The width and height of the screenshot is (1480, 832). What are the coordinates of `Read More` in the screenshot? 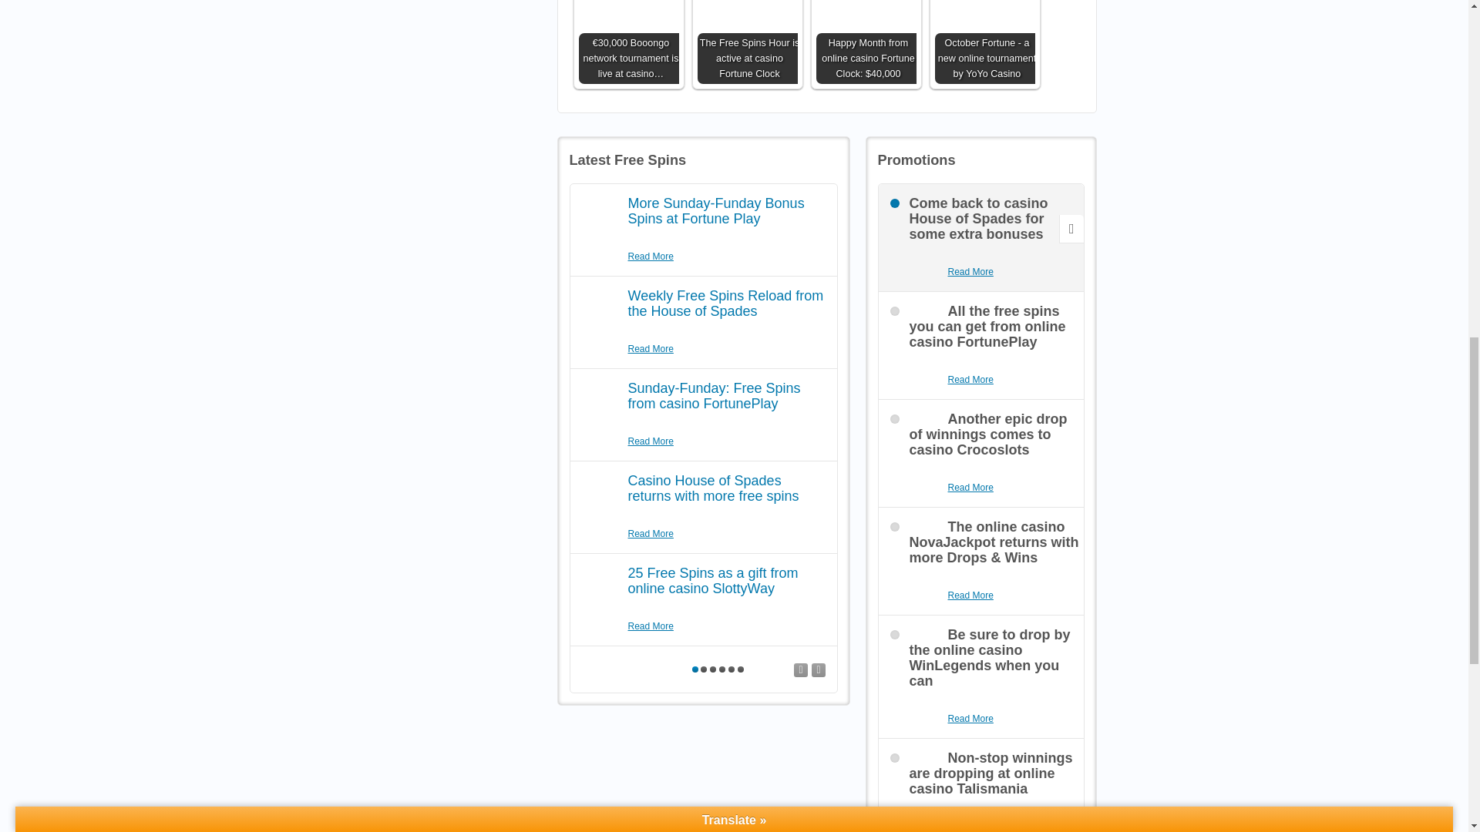 It's located at (651, 626).